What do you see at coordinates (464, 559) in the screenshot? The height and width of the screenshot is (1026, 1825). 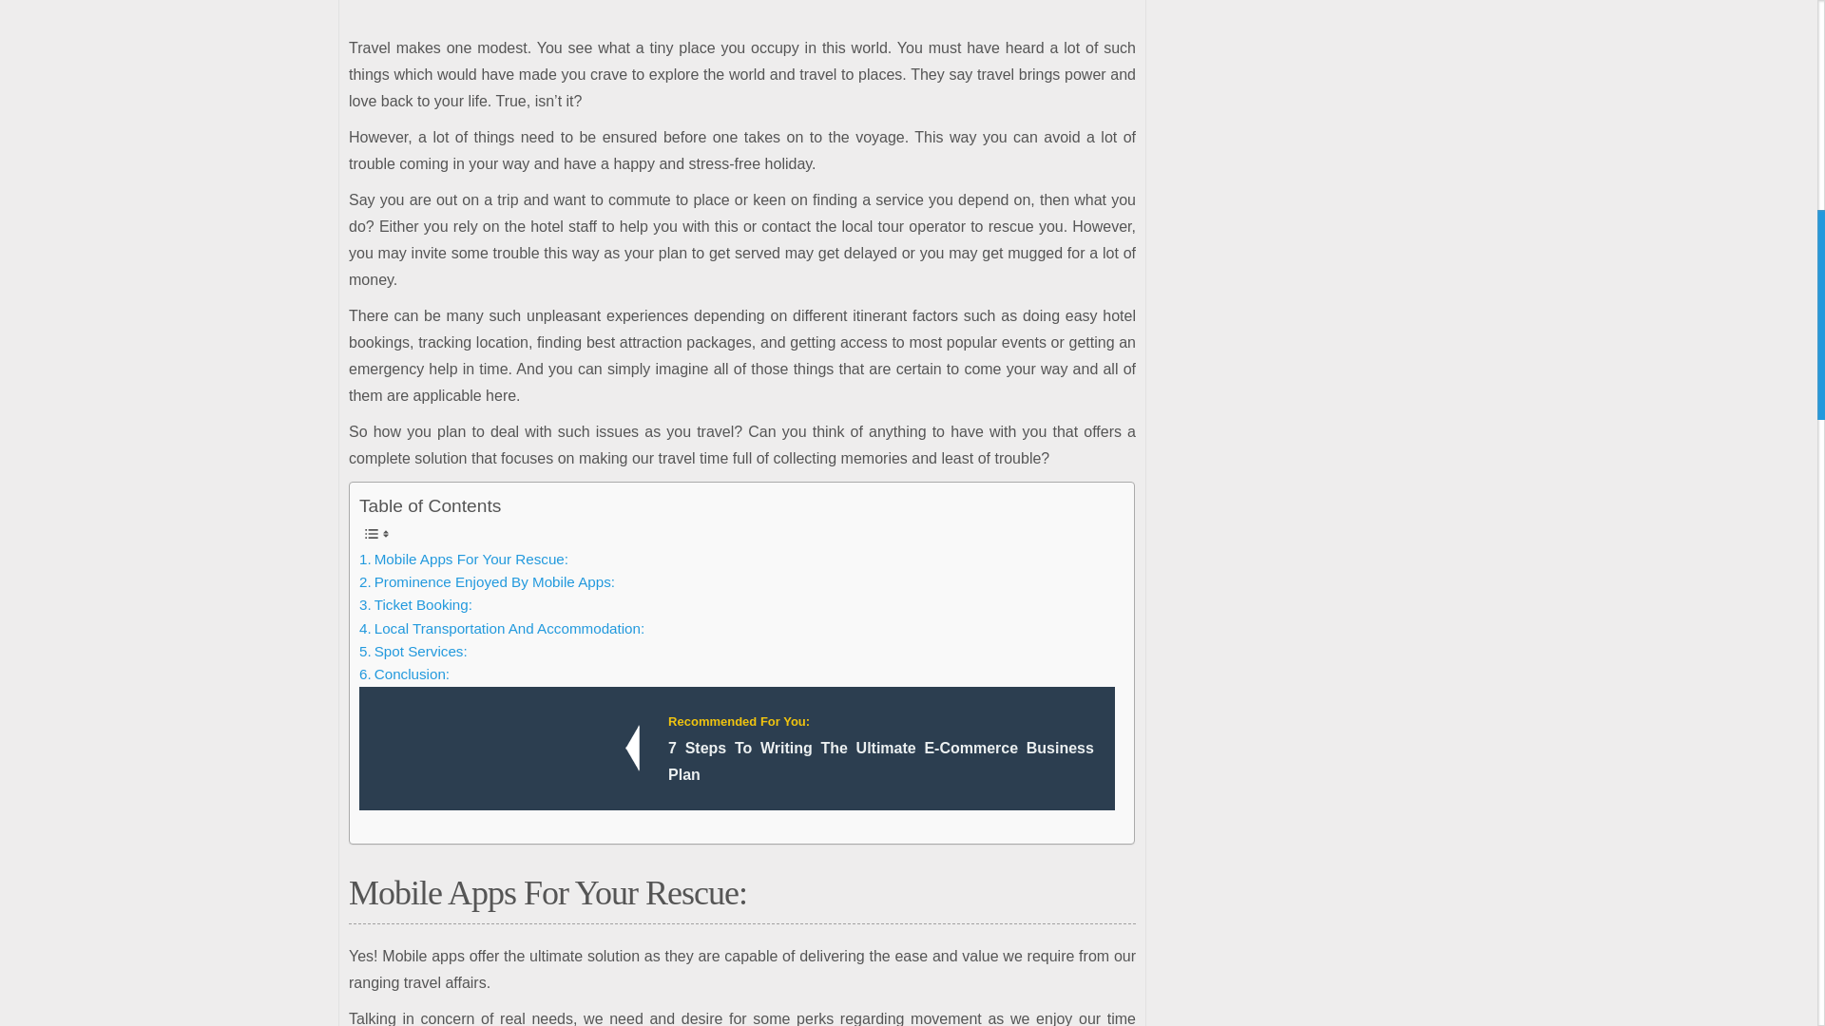 I see `Mobile Apps For Your Rescue:` at bounding box center [464, 559].